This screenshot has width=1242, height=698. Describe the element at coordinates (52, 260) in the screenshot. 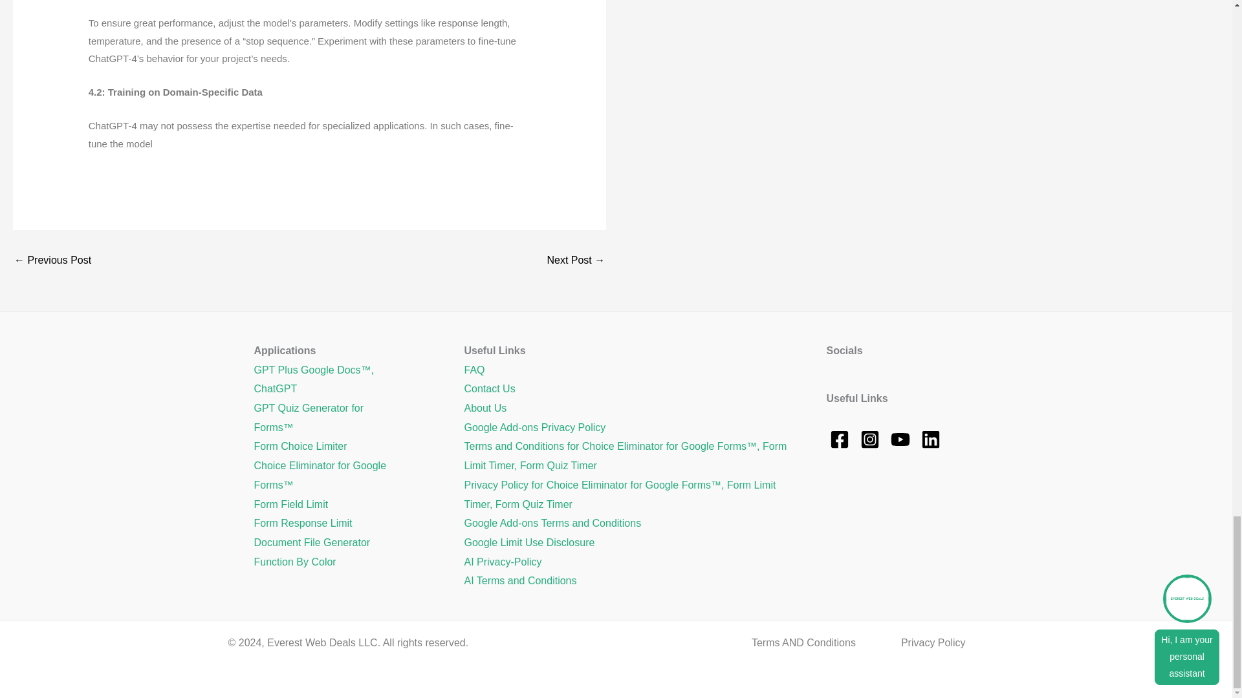

I see `How do I limit responses to Google Forms?` at that location.